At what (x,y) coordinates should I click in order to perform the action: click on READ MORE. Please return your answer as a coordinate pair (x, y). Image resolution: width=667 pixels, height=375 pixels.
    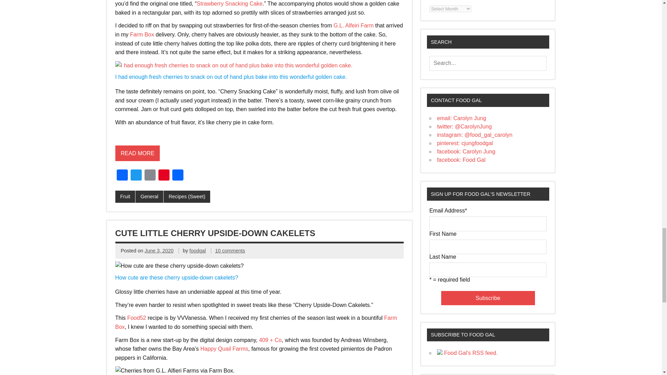
    Looking at the image, I should click on (138, 162).